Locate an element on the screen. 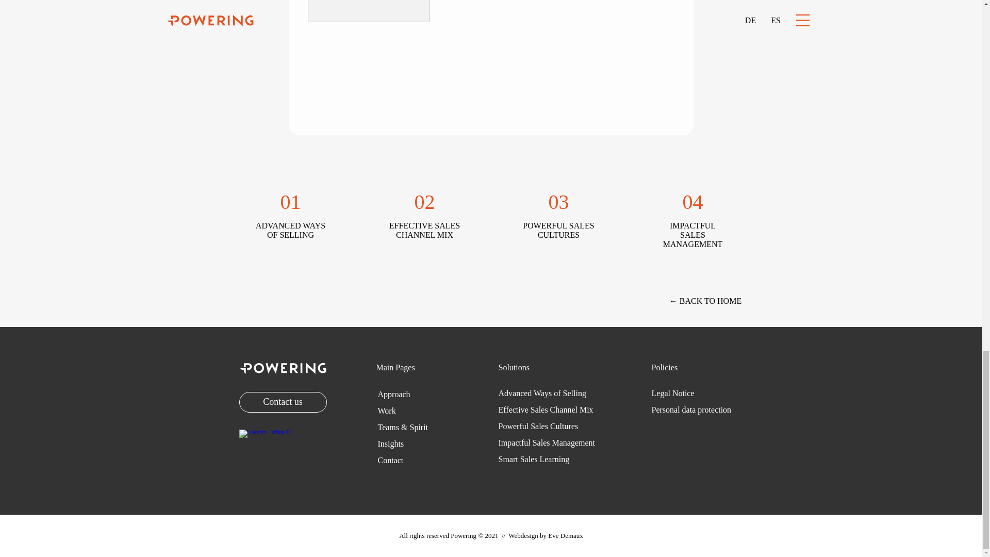  IMPACTFUL SALES MANAGEMENT is located at coordinates (693, 234).